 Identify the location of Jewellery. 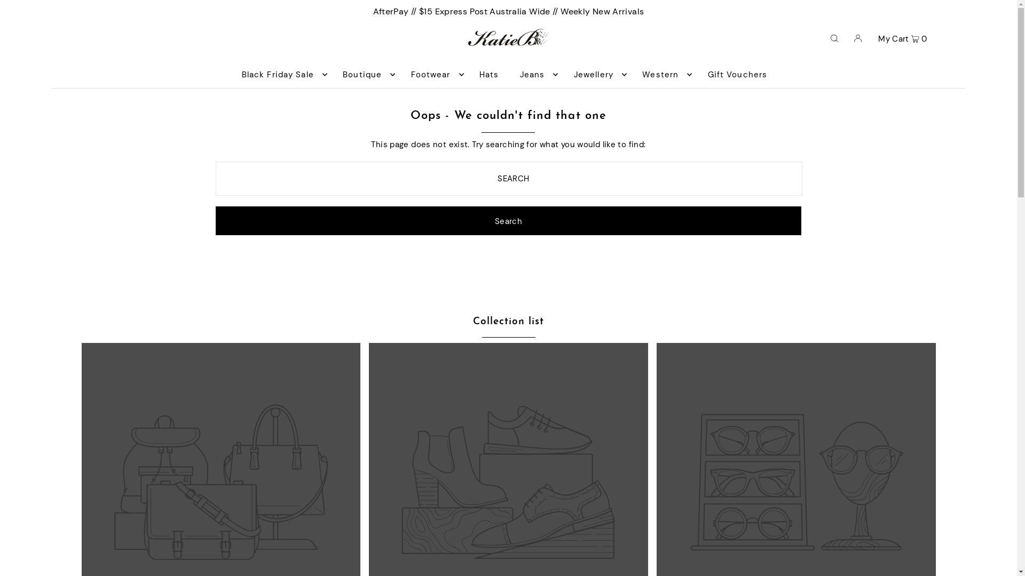
(598, 75).